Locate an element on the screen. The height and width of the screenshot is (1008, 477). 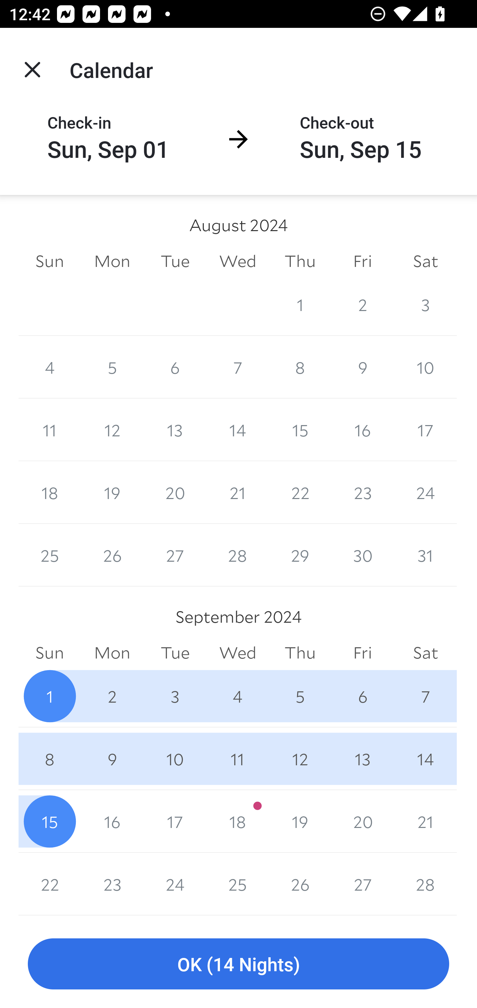
Tue is located at coordinates (175, 261).